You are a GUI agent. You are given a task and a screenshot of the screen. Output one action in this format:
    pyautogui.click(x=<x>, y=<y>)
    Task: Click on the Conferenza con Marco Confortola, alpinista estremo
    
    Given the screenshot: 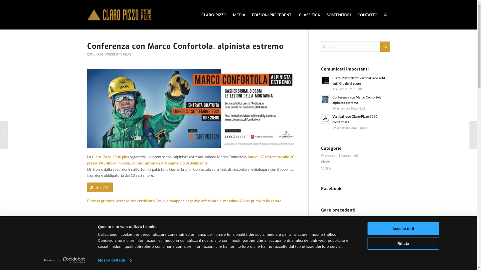 What is the action you would take?
    pyautogui.click(x=357, y=100)
    